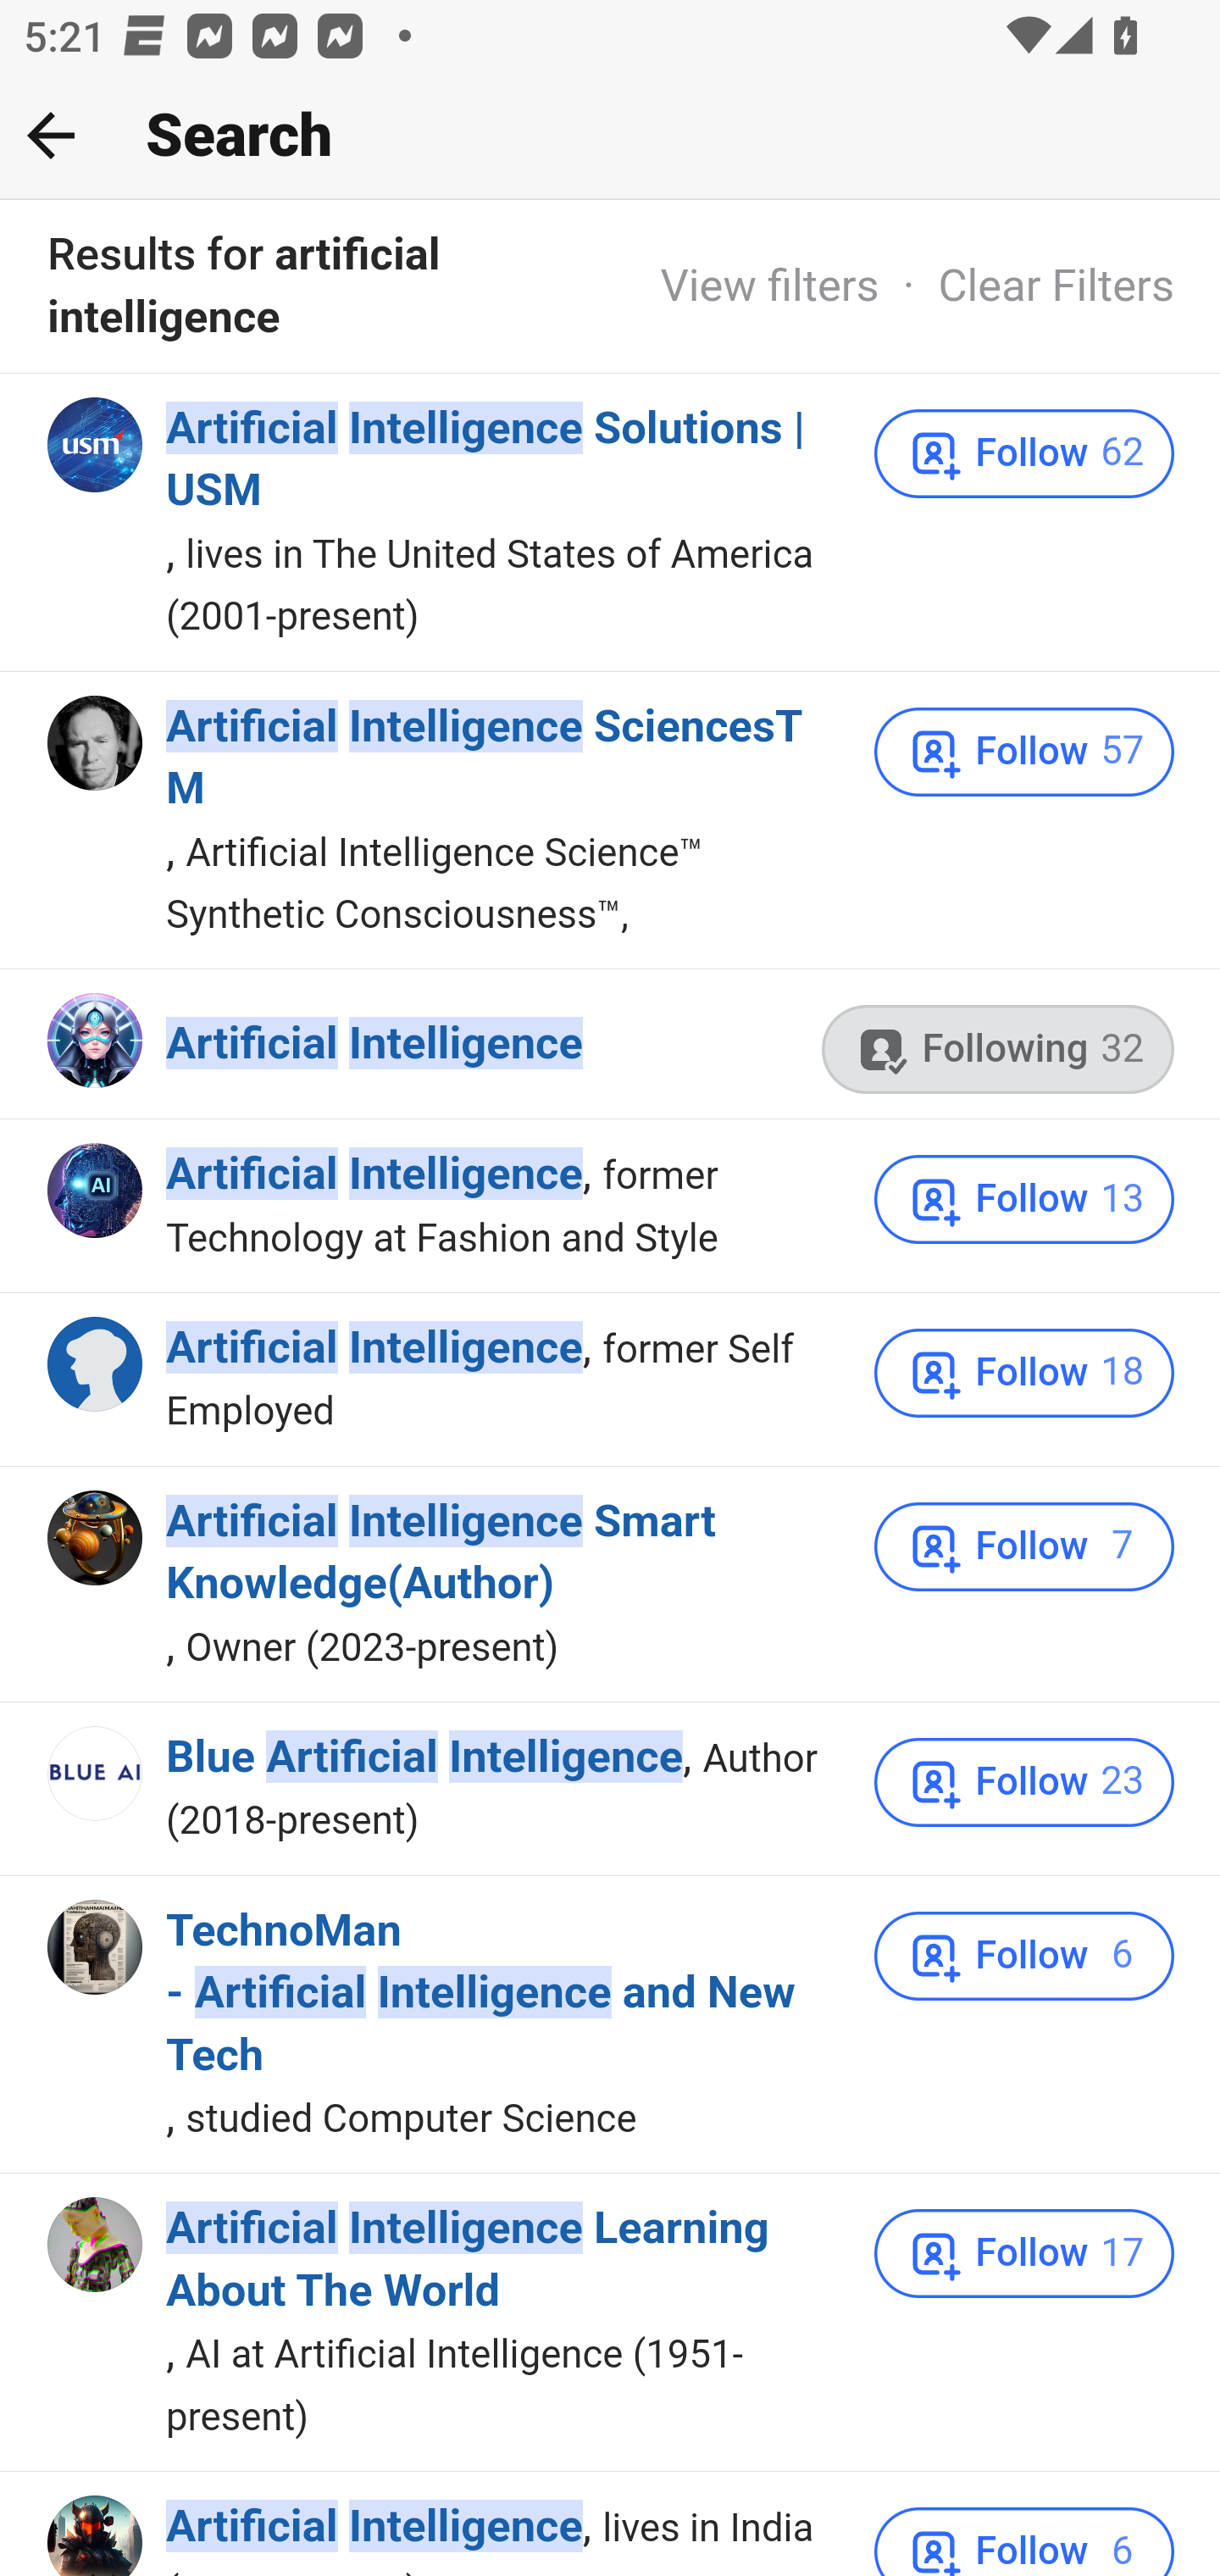 The width and height of the screenshot is (1220, 2576). What do you see at coordinates (1024, 2540) in the screenshot?
I see `Follow Artificial Intelligence Follow 6` at bounding box center [1024, 2540].